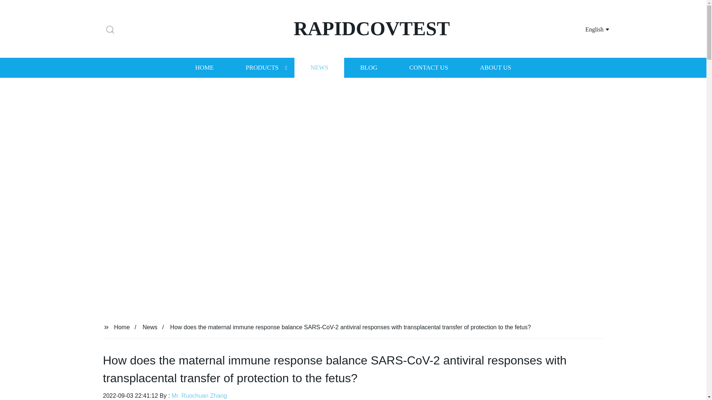 This screenshot has height=400, width=712. I want to click on ABOUT US, so click(495, 67).